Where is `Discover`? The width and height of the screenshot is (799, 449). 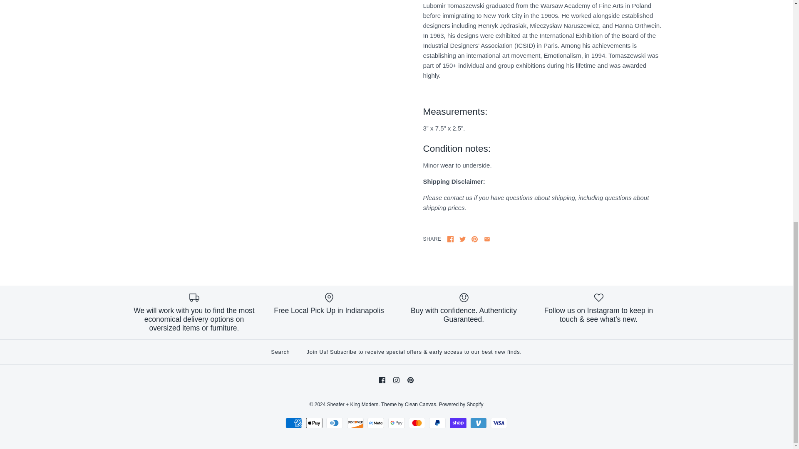 Discover is located at coordinates (355, 423).